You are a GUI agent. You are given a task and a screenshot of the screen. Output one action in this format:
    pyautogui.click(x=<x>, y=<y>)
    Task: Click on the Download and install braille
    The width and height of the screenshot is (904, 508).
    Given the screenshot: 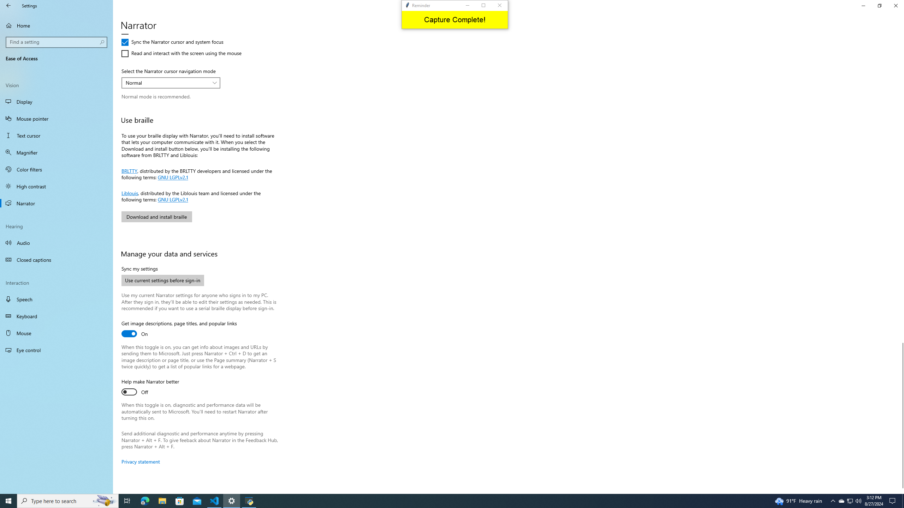 What is the action you would take?
    pyautogui.click(x=156, y=217)
    